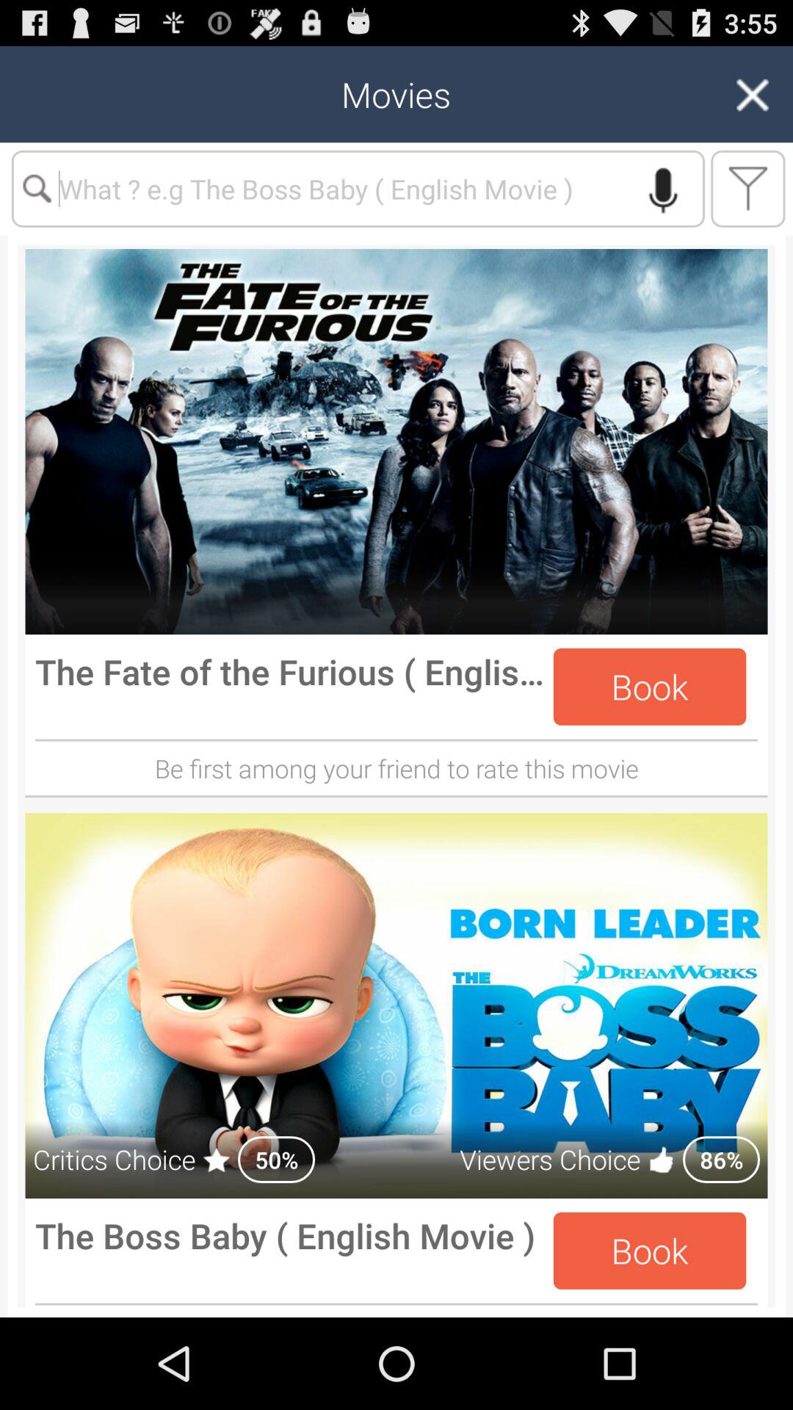 The width and height of the screenshot is (793, 1410). Describe the element at coordinates (752, 94) in the screenshot. I see `click on the close icon on the top right of the web page` at that location.